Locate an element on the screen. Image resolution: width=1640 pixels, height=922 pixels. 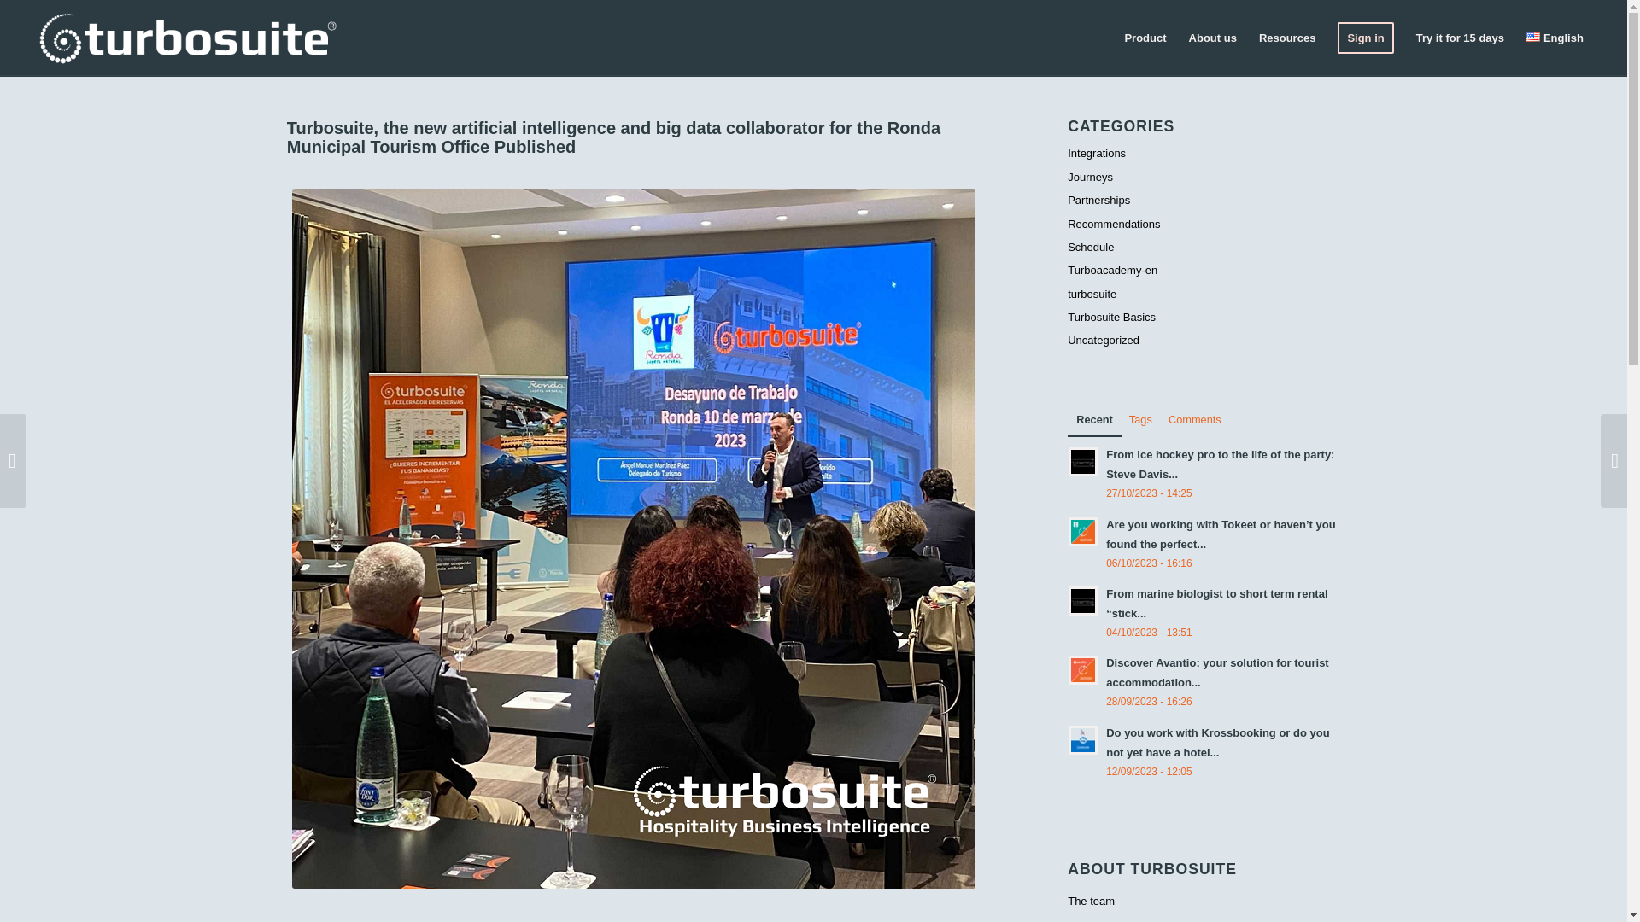
Product is located at coordinates (1145, 38).